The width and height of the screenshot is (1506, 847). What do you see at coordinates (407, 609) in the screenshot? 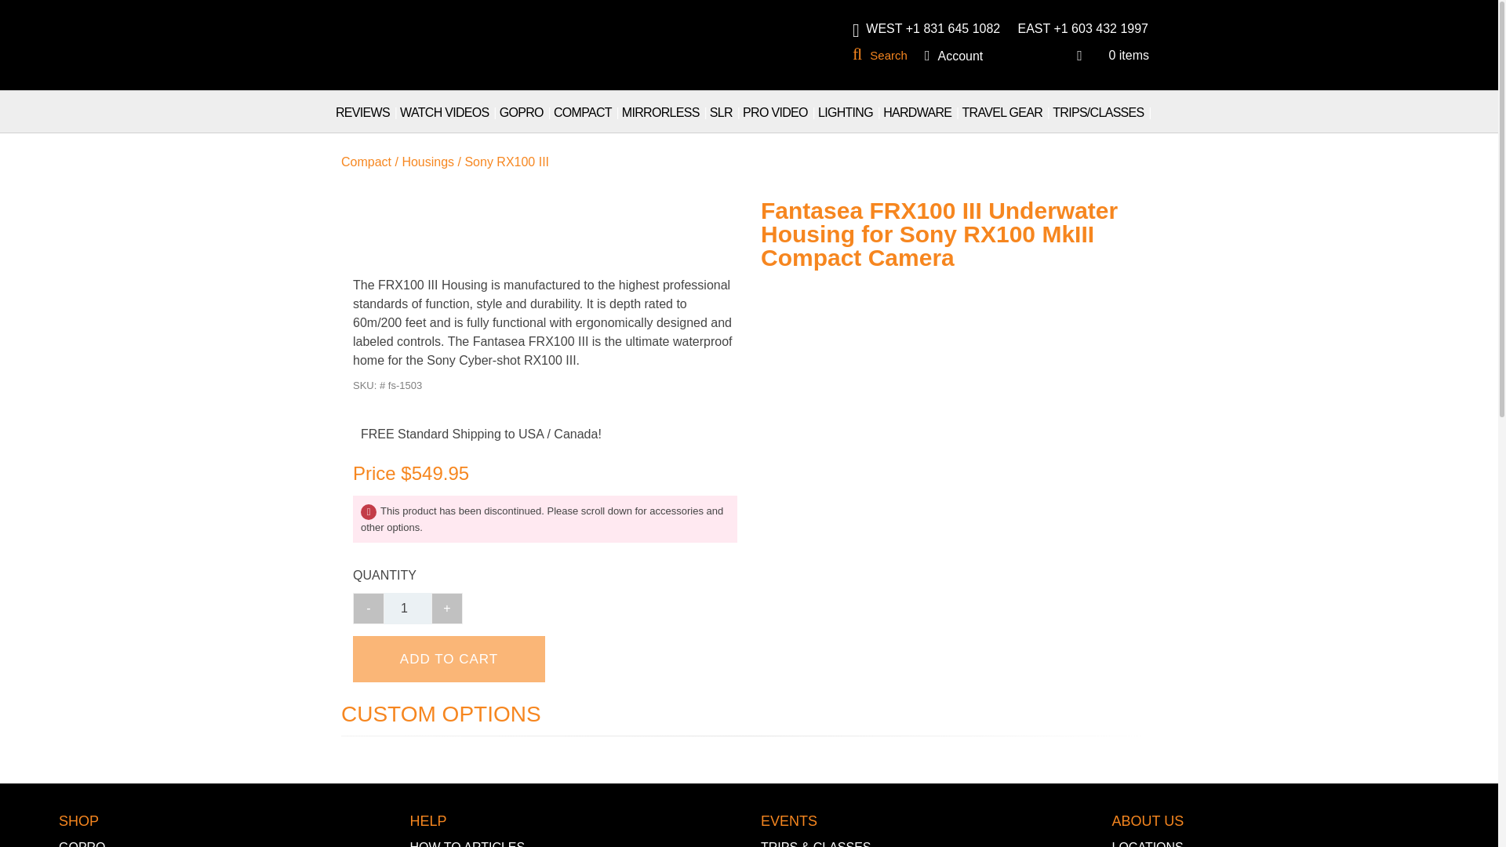
I see `1` at bounding box center [407, 609].